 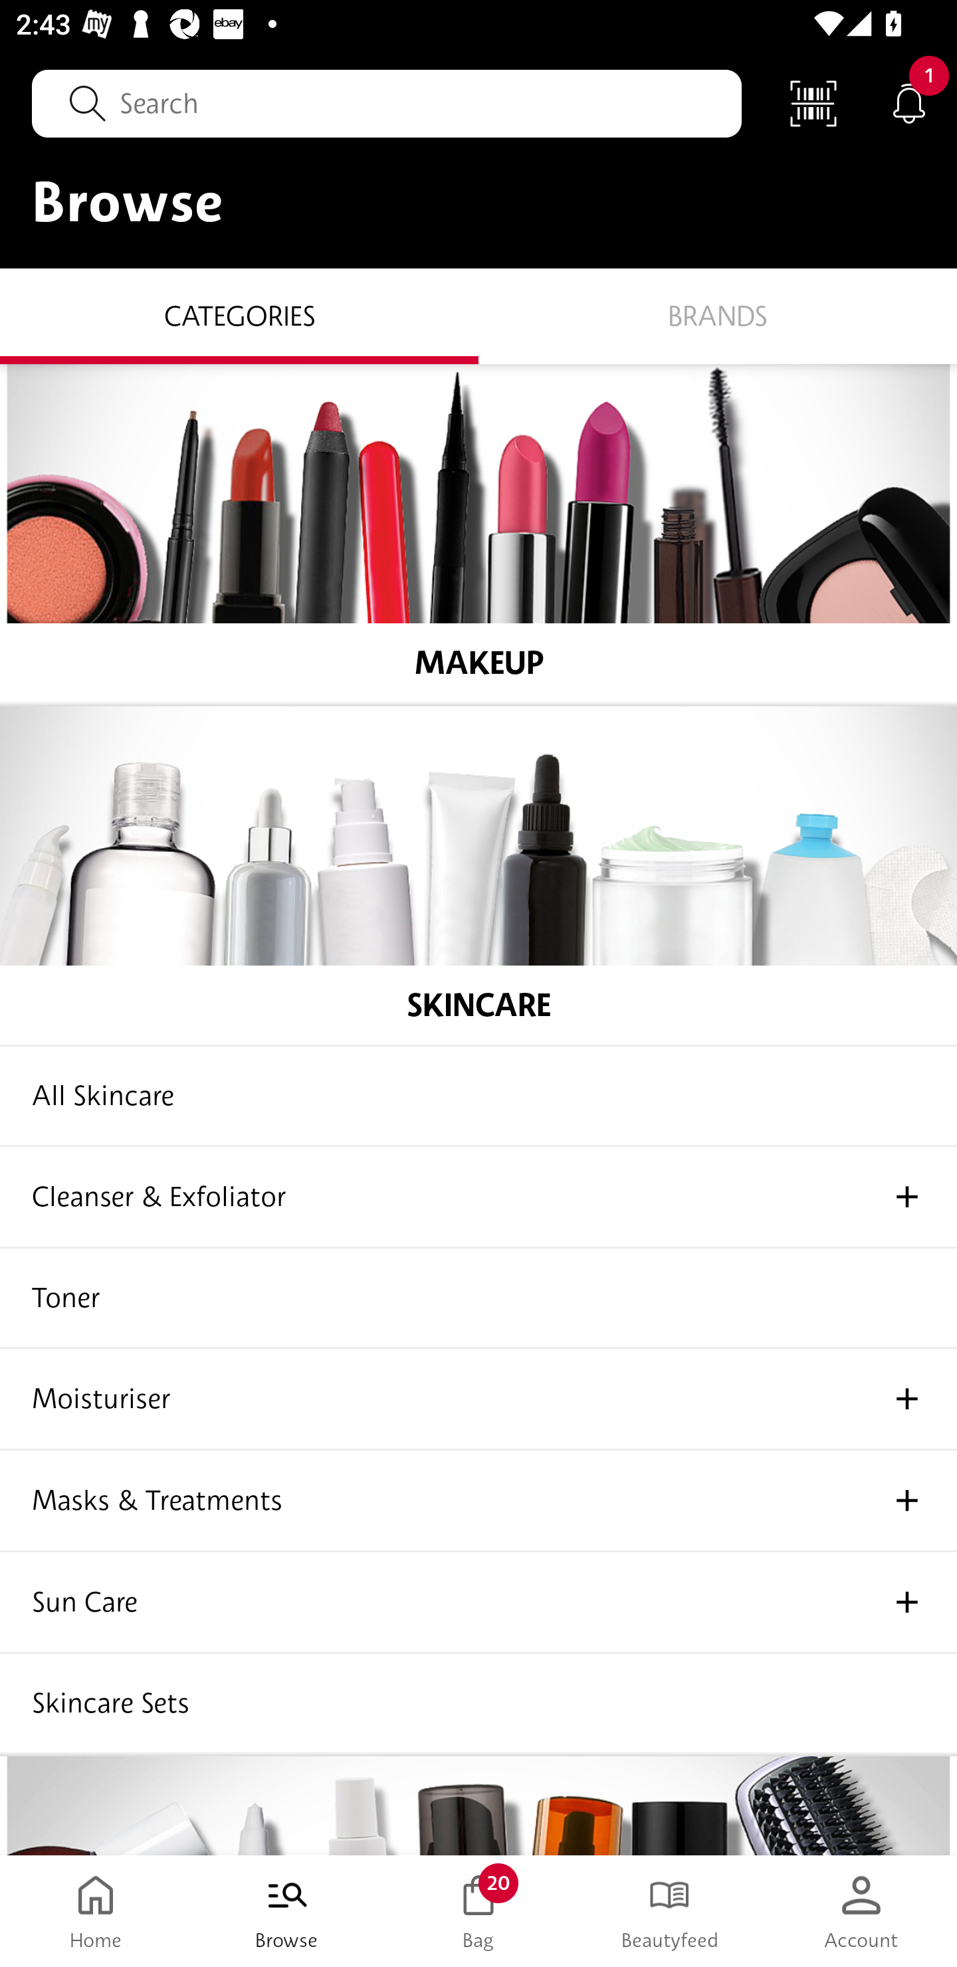 I want to click on Notifications, so click(x=909, y=102).